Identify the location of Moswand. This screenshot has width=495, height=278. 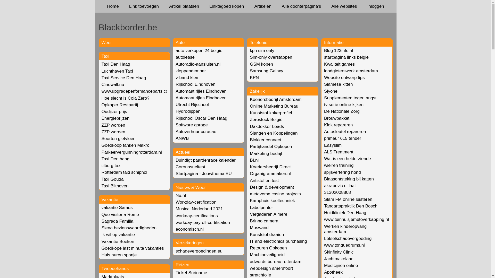
(259, 228).